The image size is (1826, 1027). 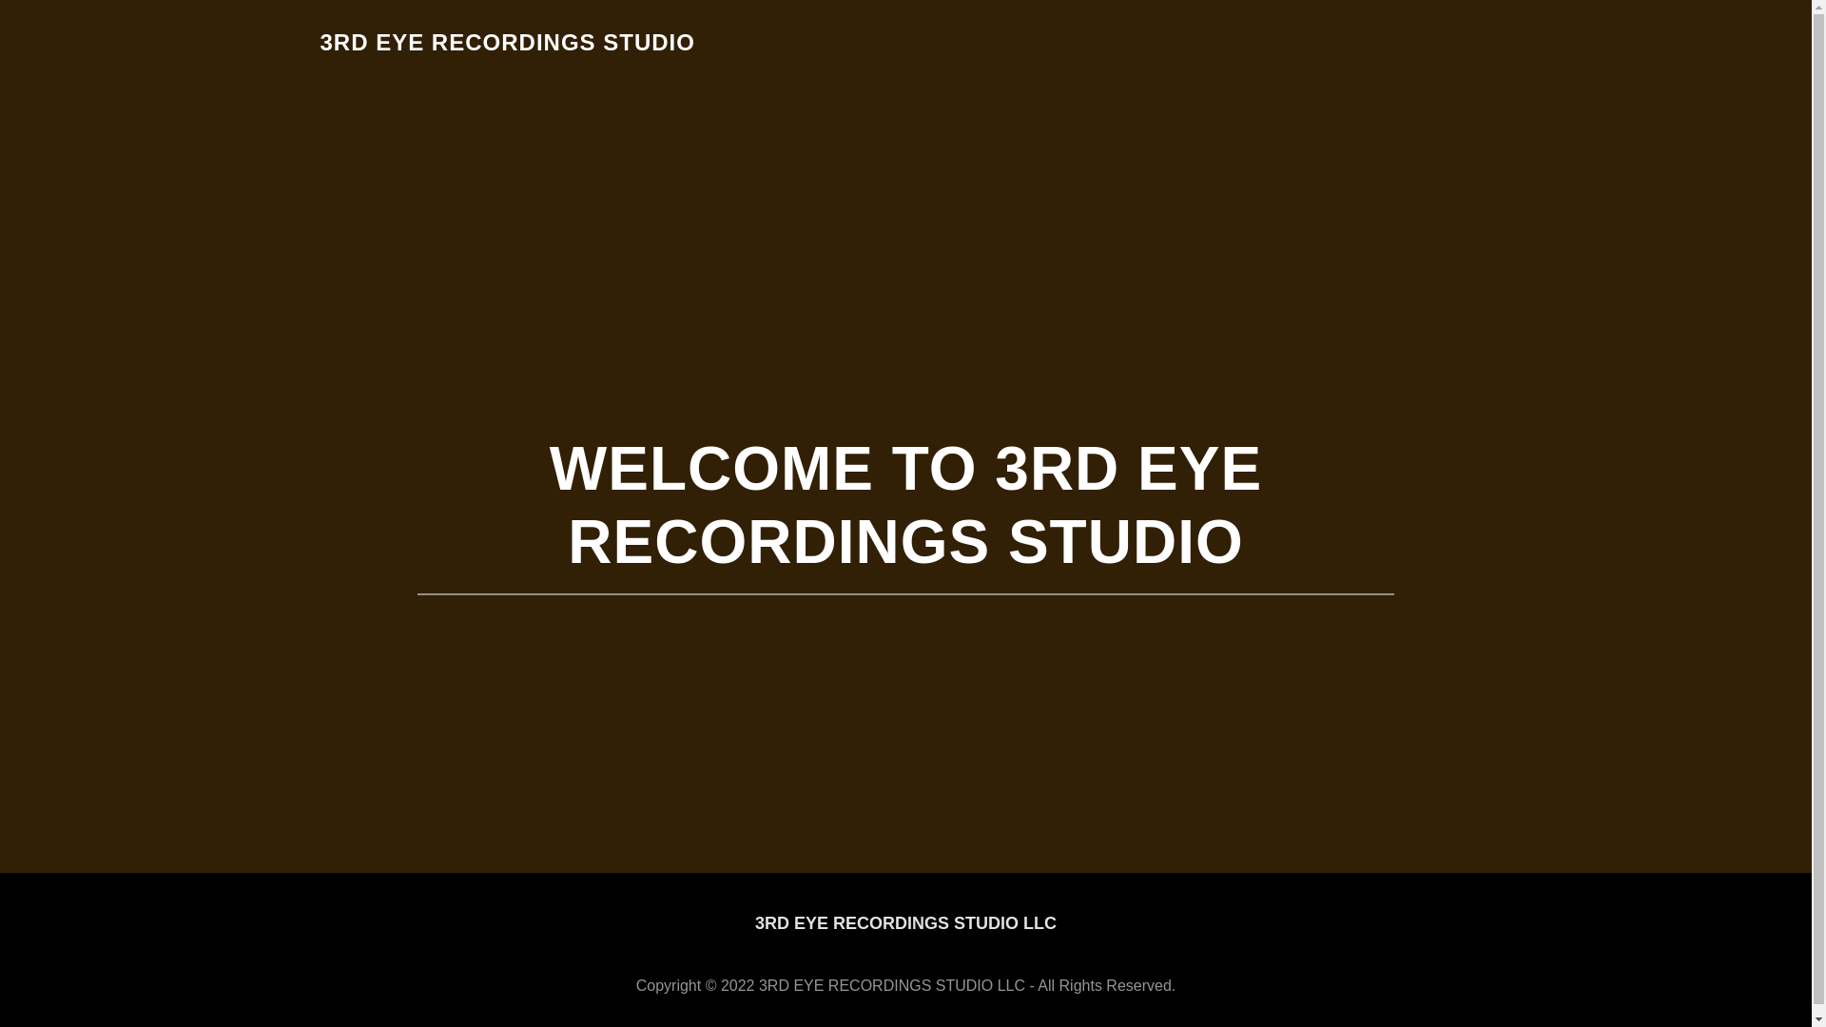 I want to click on 3RD EYE RECORDINGS STUDIO, so click(x=507, y=45).